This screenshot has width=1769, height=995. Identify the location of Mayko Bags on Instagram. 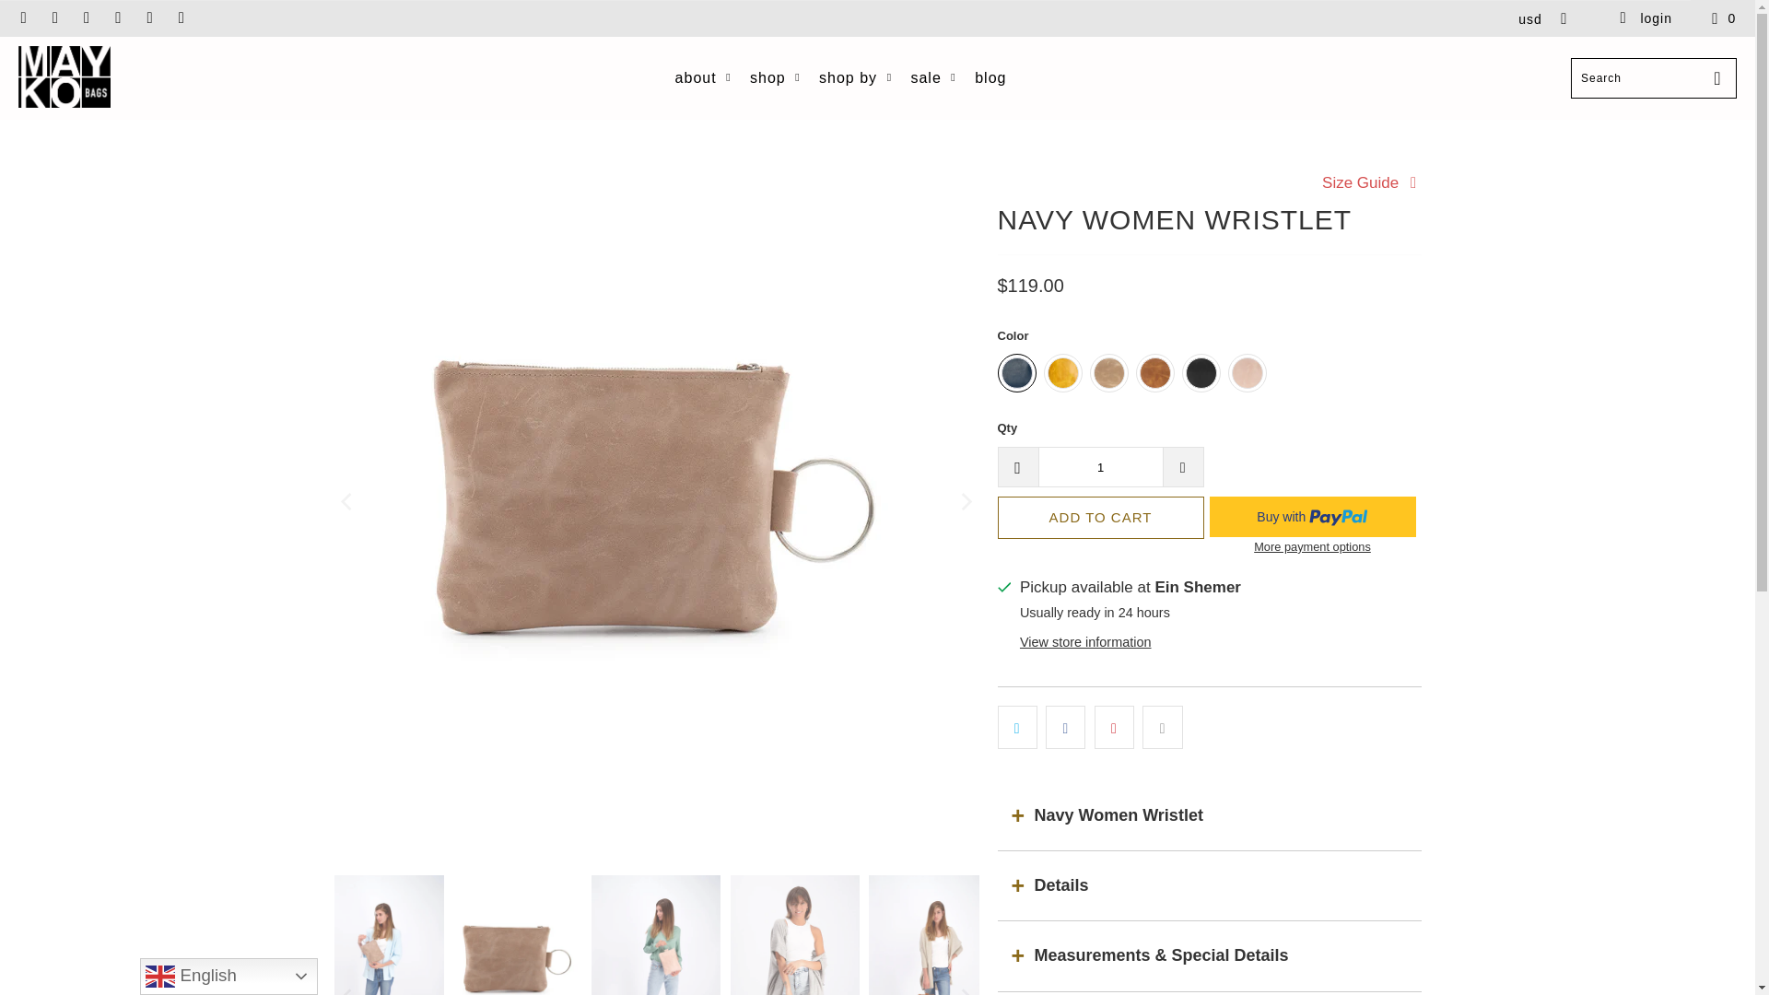
(149, 18).